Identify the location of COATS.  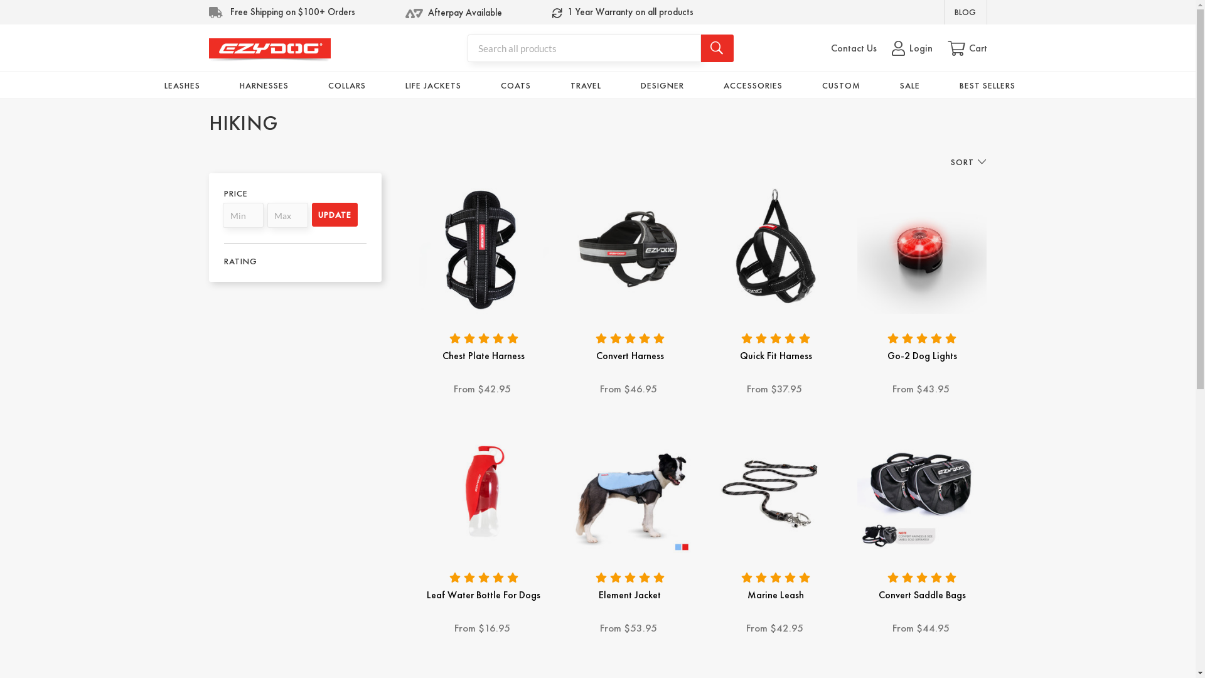
(516, 85).